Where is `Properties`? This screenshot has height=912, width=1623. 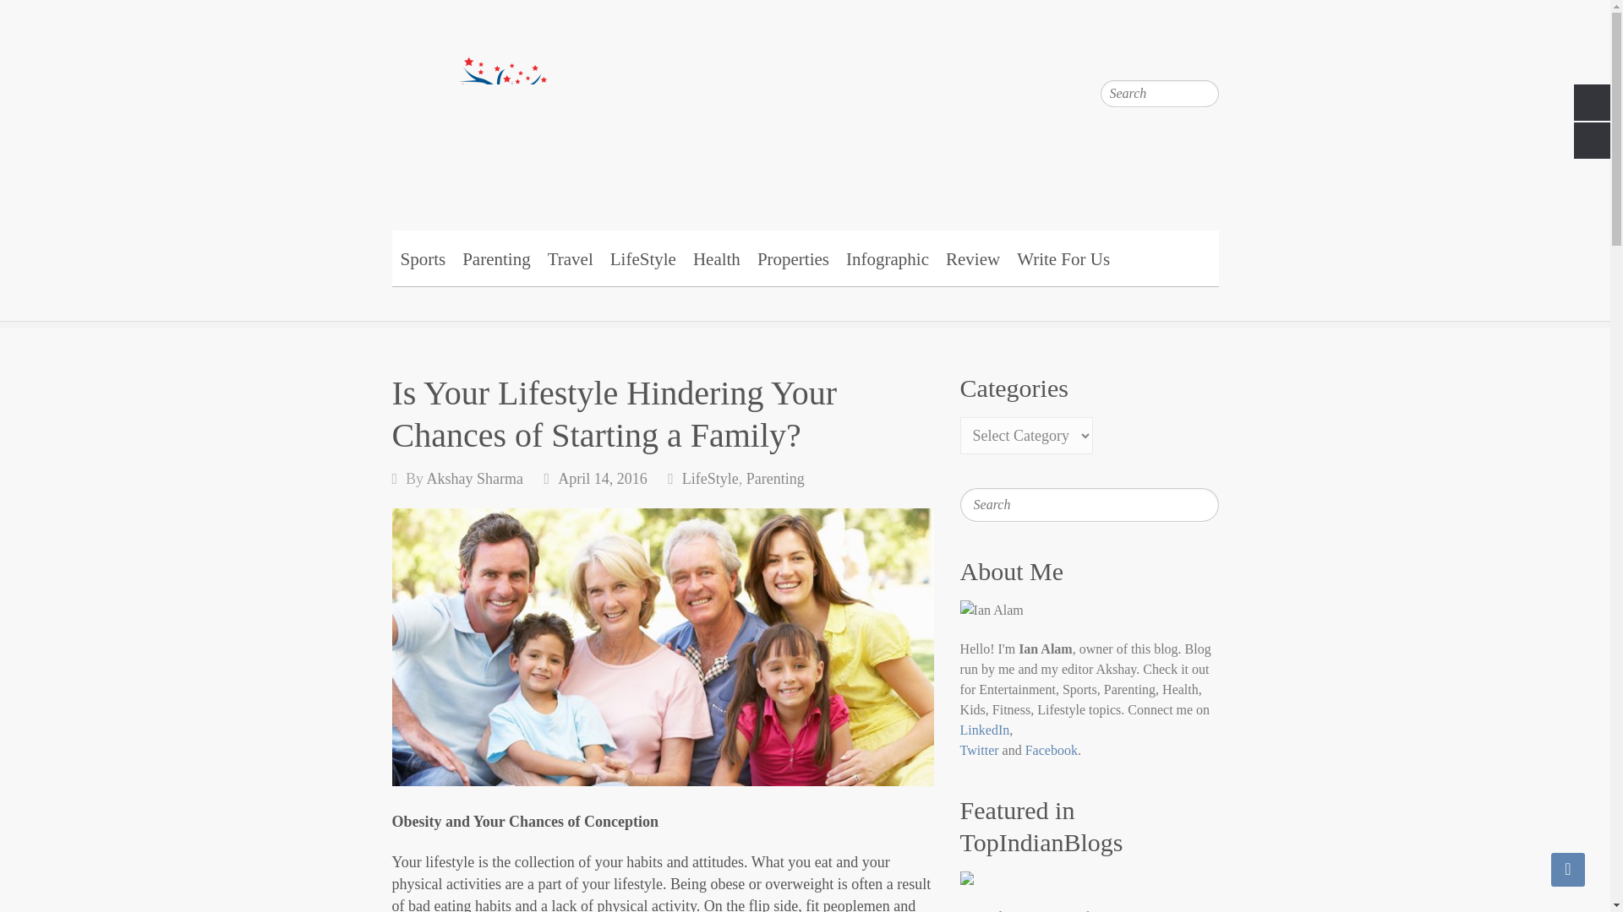
Properties is located at coordinates (793, 258).